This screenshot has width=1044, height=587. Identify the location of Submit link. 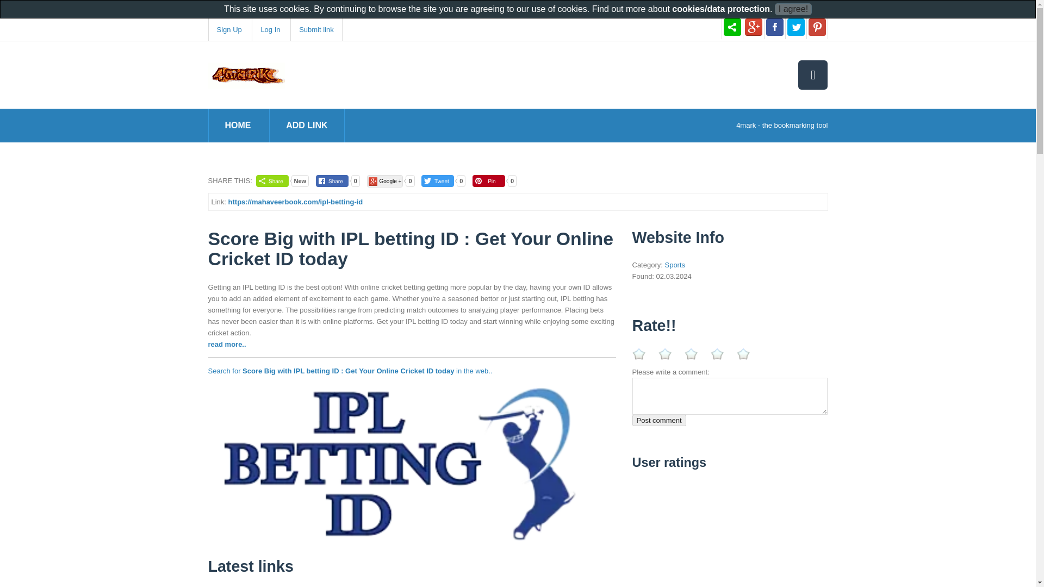
(316, 29).